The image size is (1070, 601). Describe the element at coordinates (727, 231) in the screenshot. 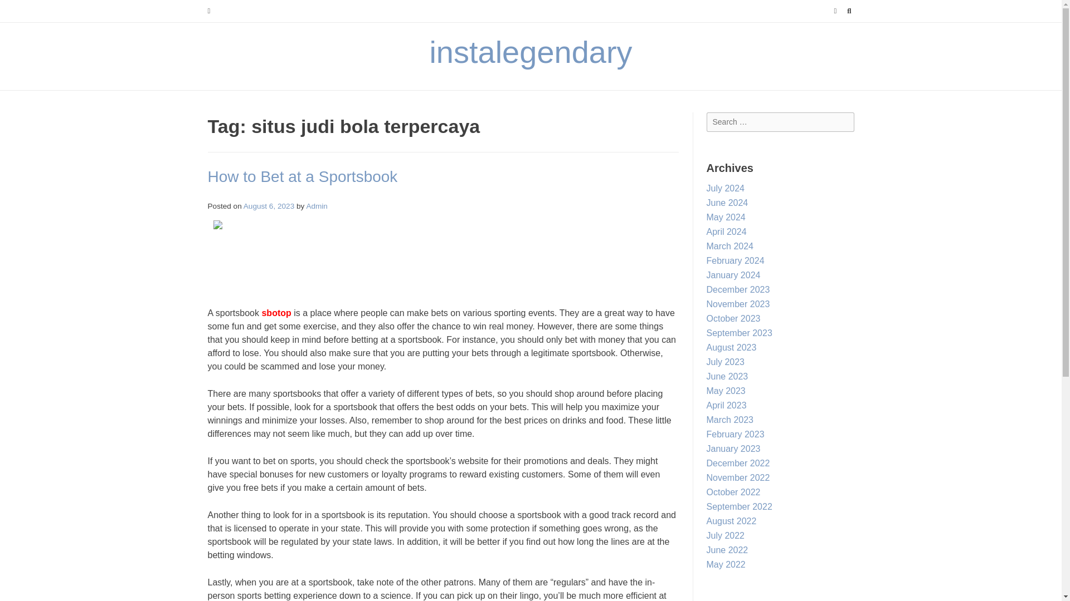

I see `April 2024` at that location.